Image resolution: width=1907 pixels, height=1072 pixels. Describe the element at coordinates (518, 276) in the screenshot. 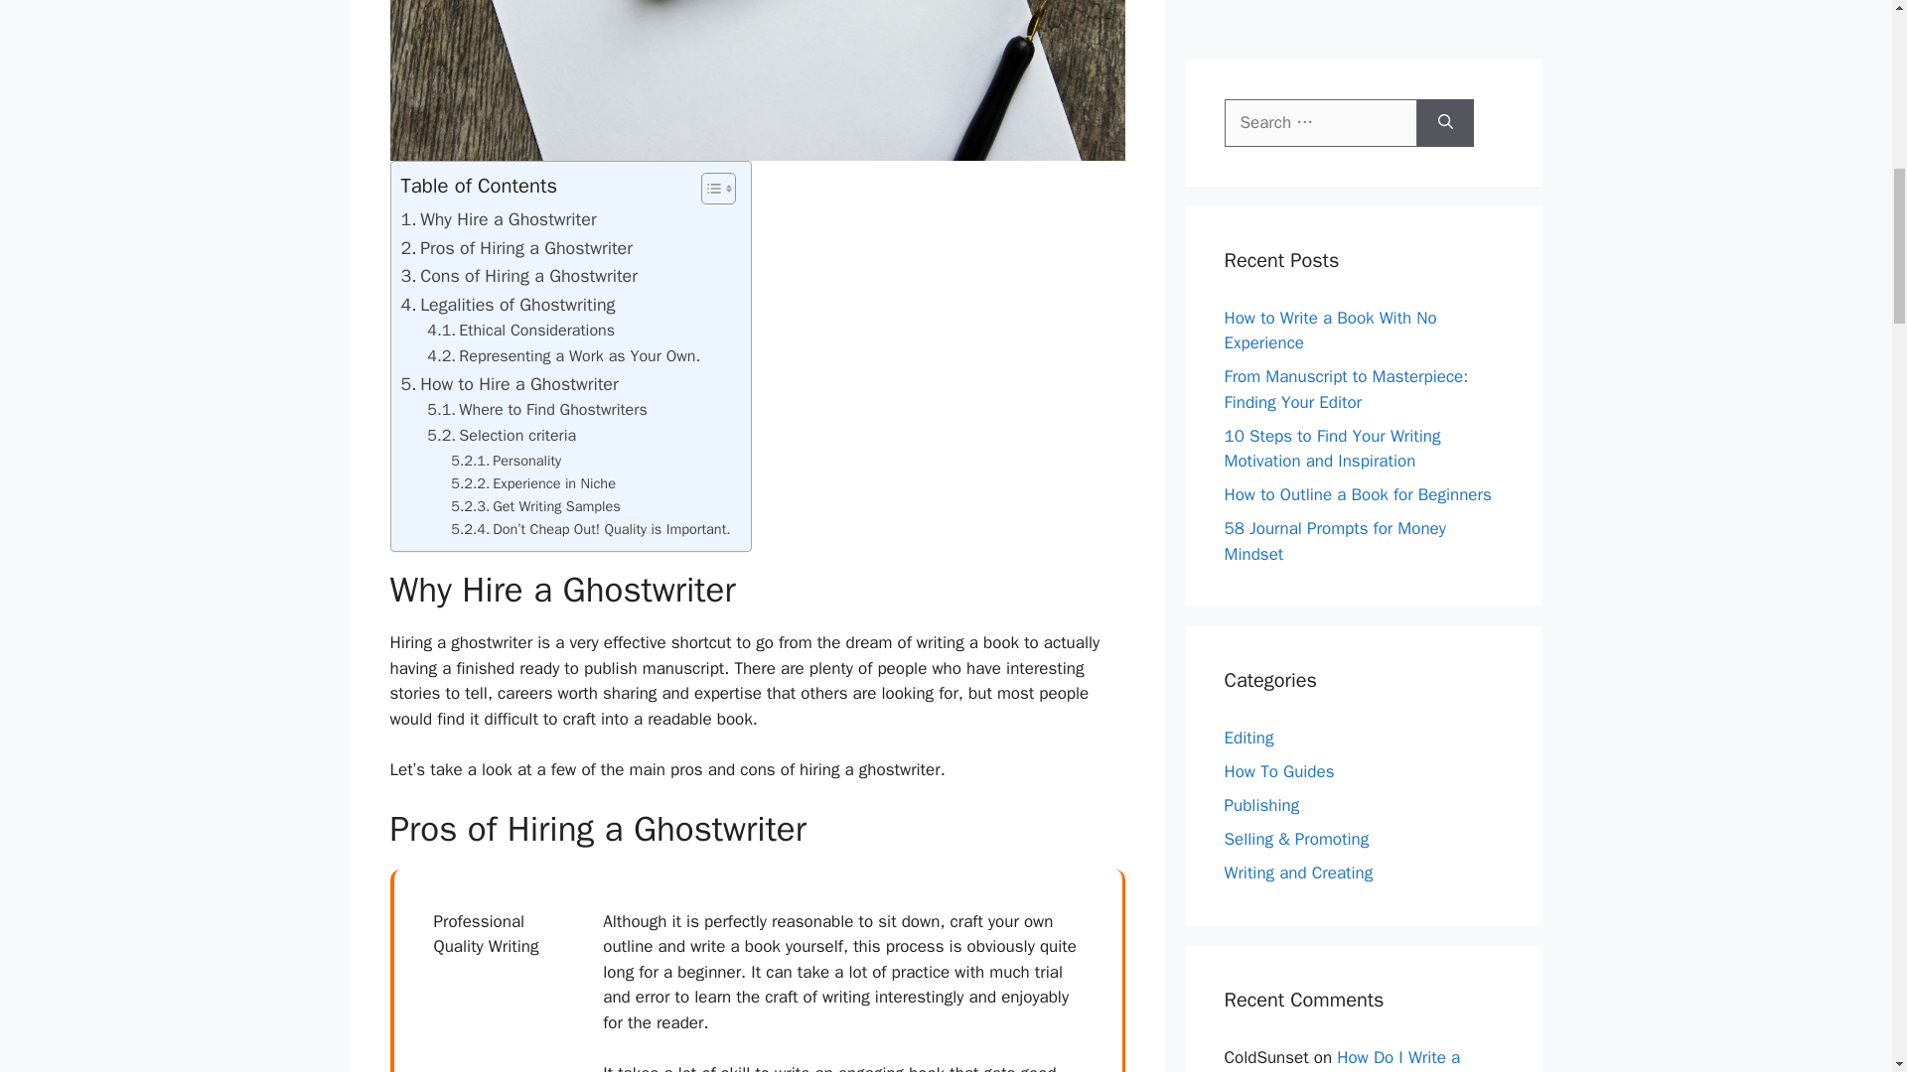

I see `Cons of Hiring a Ghostwriter` at that location.